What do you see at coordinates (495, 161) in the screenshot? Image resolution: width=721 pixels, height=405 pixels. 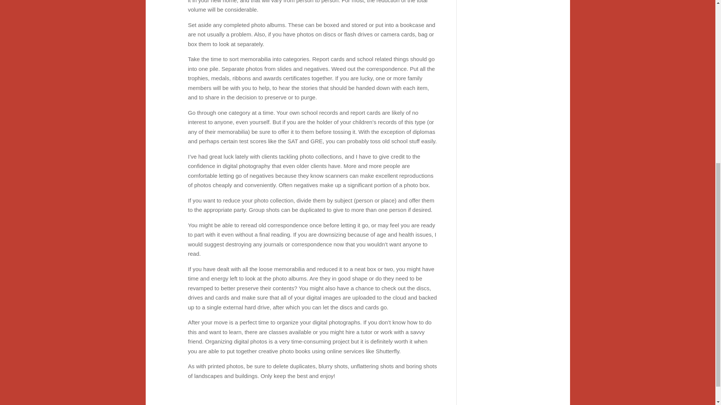 I see `The Perils of Over-Organization` at bounding box center [495, 161].